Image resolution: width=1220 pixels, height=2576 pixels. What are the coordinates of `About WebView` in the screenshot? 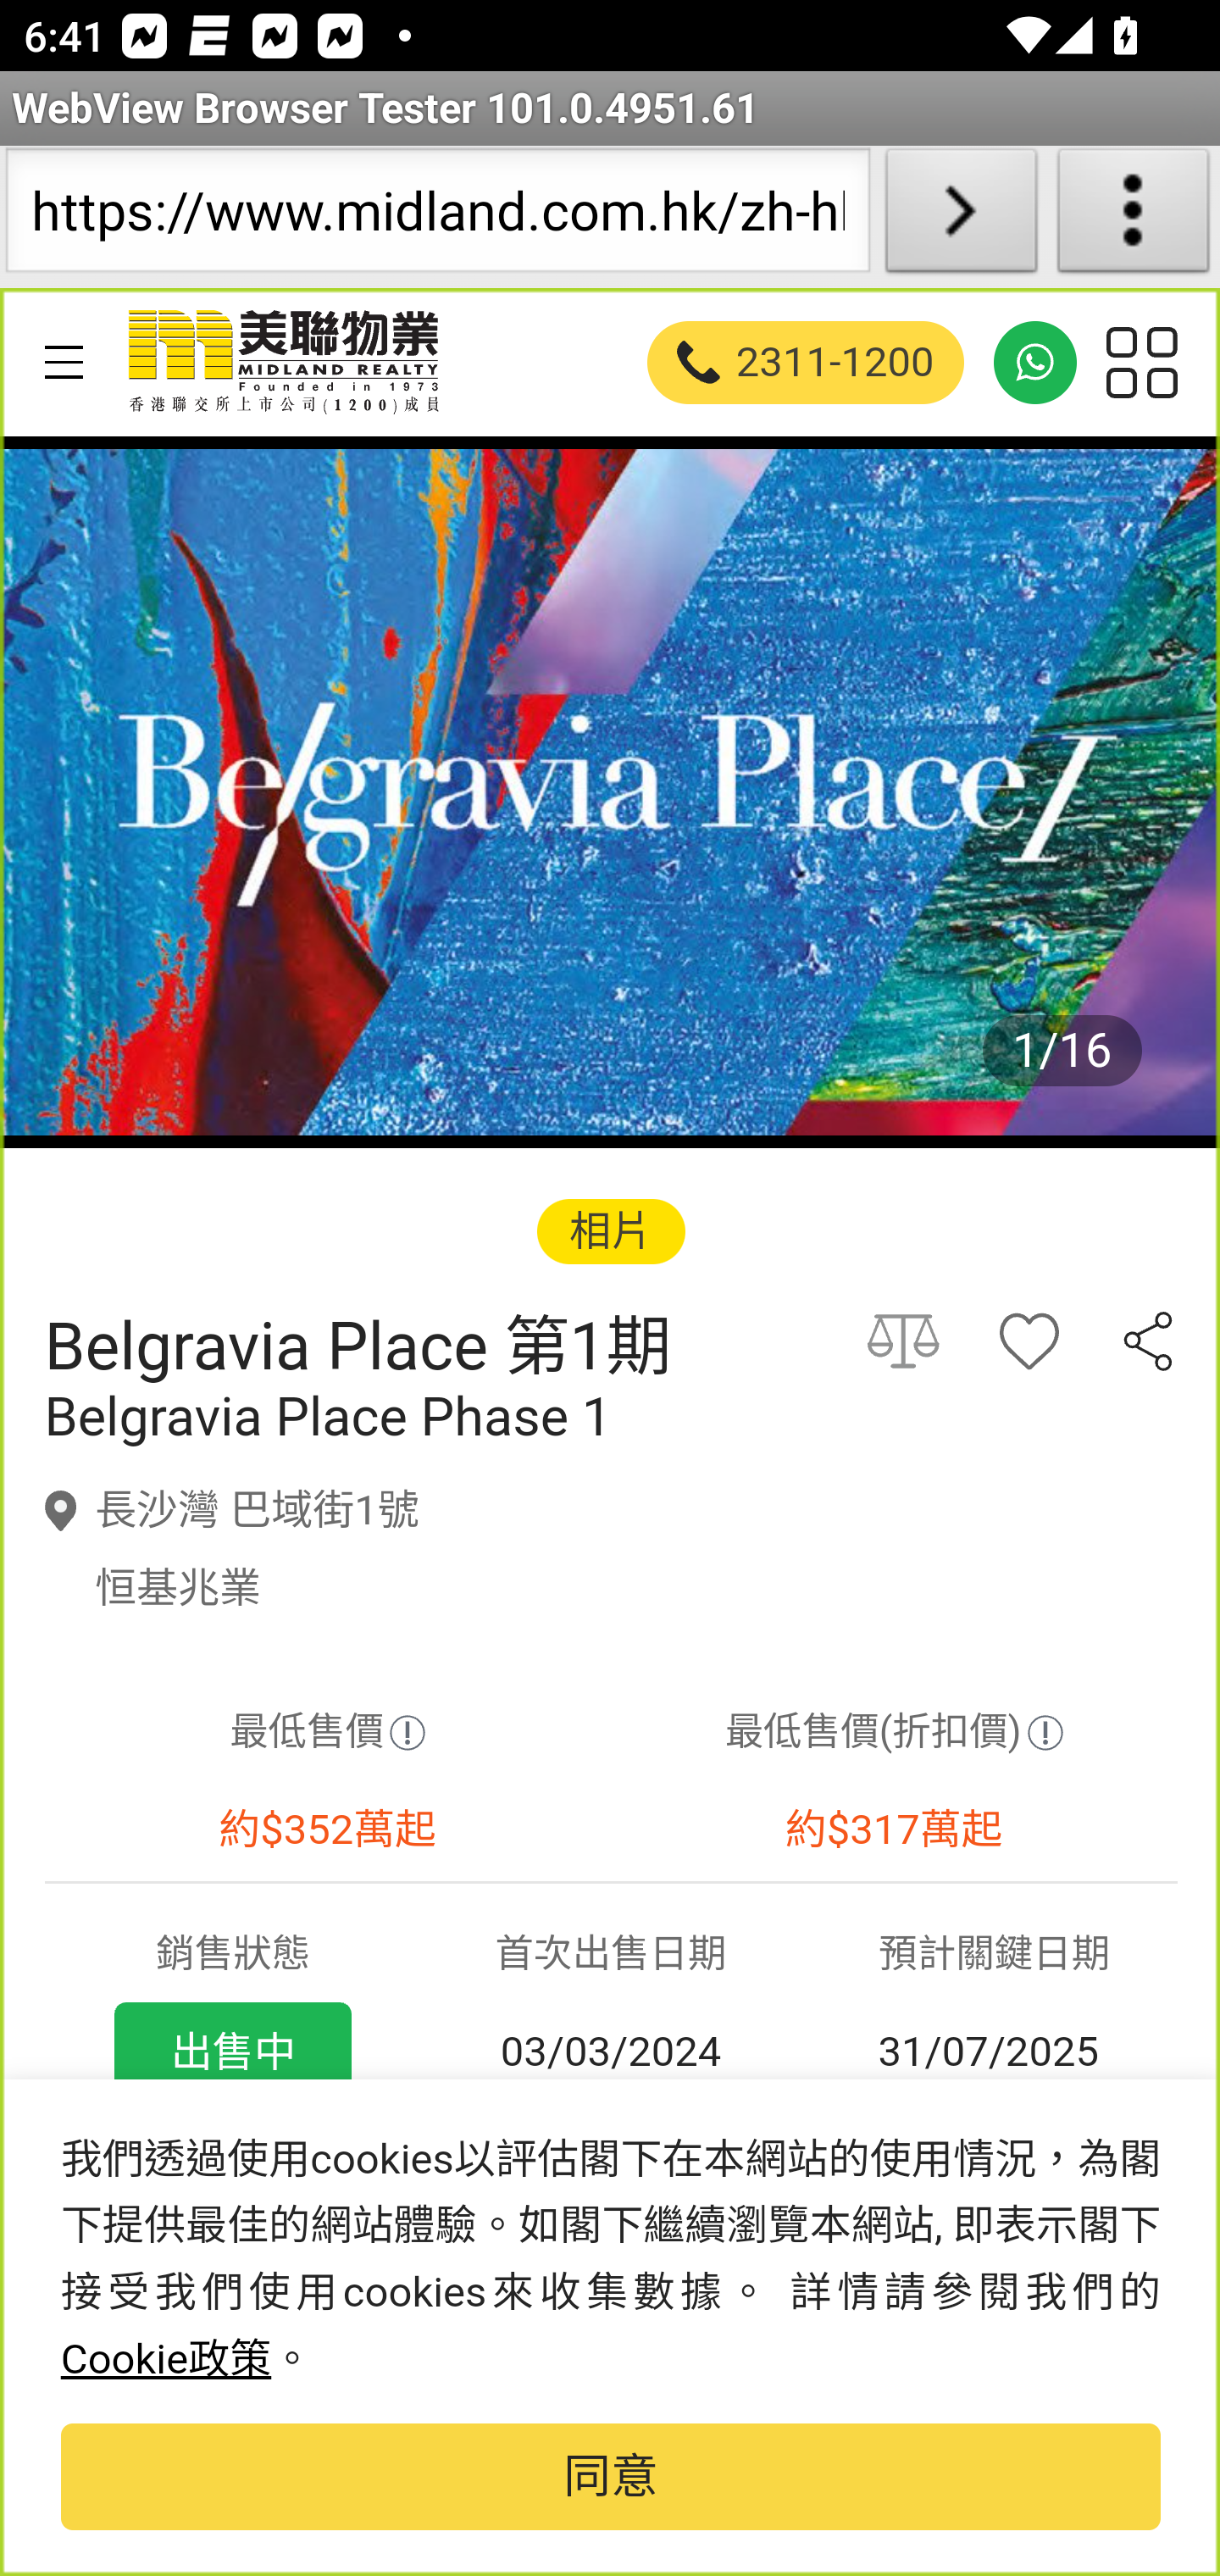 It's located at (1134, 217).